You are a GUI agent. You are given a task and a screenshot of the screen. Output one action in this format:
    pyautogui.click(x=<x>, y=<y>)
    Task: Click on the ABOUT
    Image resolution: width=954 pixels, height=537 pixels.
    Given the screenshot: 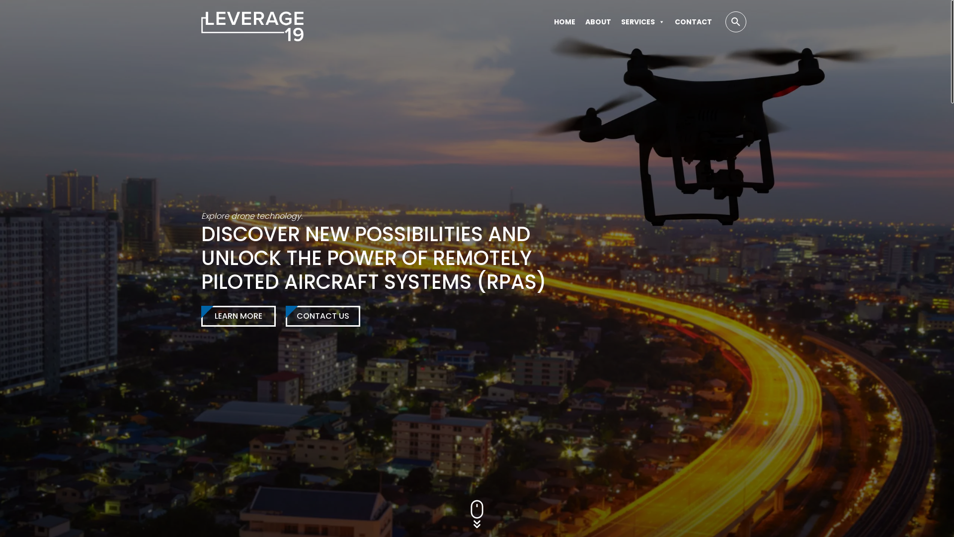 What is the action you would take?
    pyautogui.click(x=598, y=22)
    